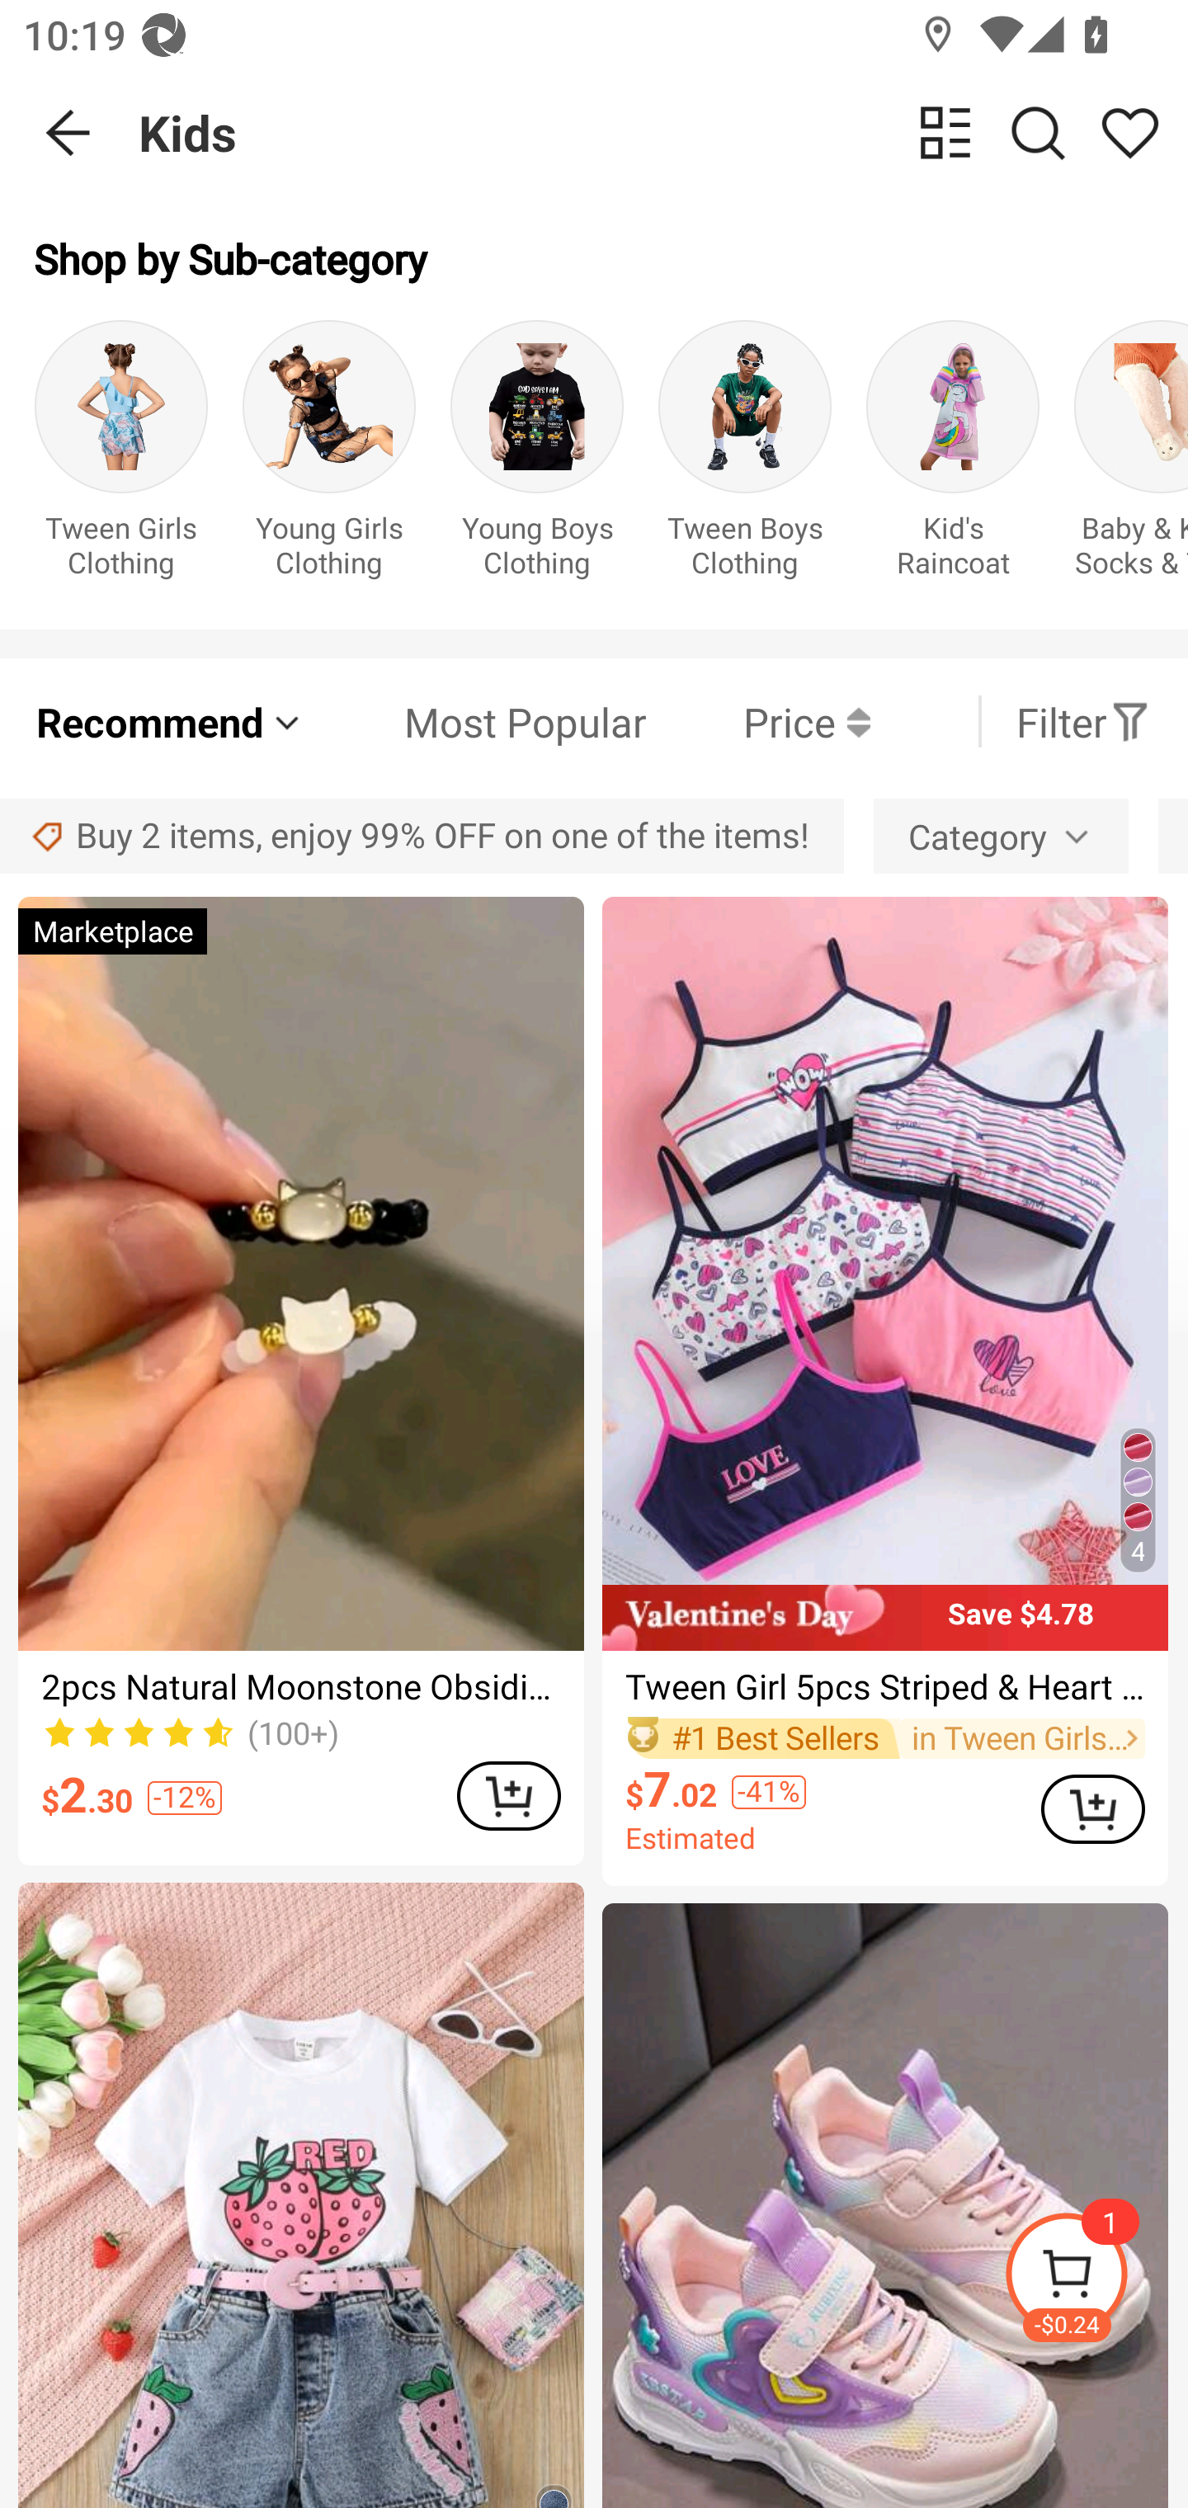 The height and width of the screenshot is (2508, 1188). Describe the element at coordinates (884, 1737) in the screenshot. I see `#1 Best Sellers in Tween Girls Underwear` at that location.